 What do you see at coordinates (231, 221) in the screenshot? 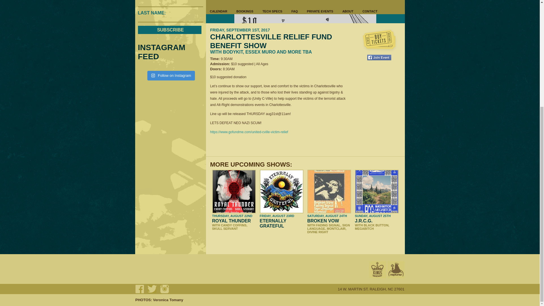
I see `ROYAL THUNDER` at bounding box center [231, 221].